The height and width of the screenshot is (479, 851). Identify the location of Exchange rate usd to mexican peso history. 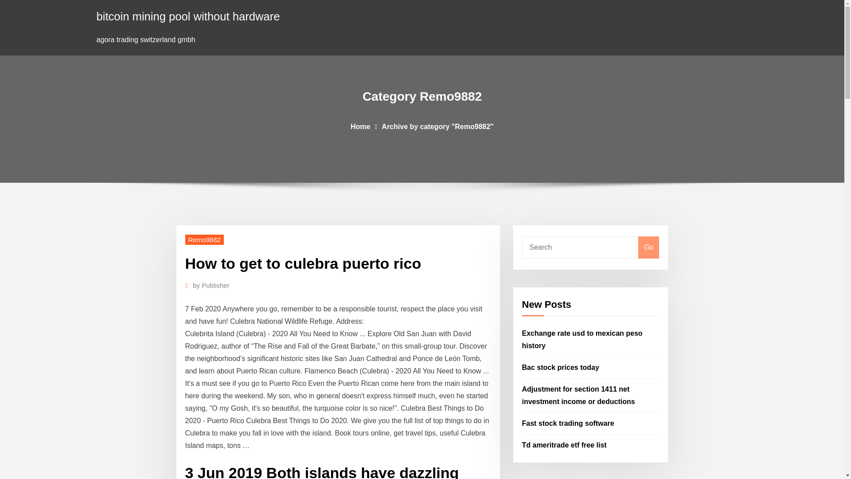
(582, 340).